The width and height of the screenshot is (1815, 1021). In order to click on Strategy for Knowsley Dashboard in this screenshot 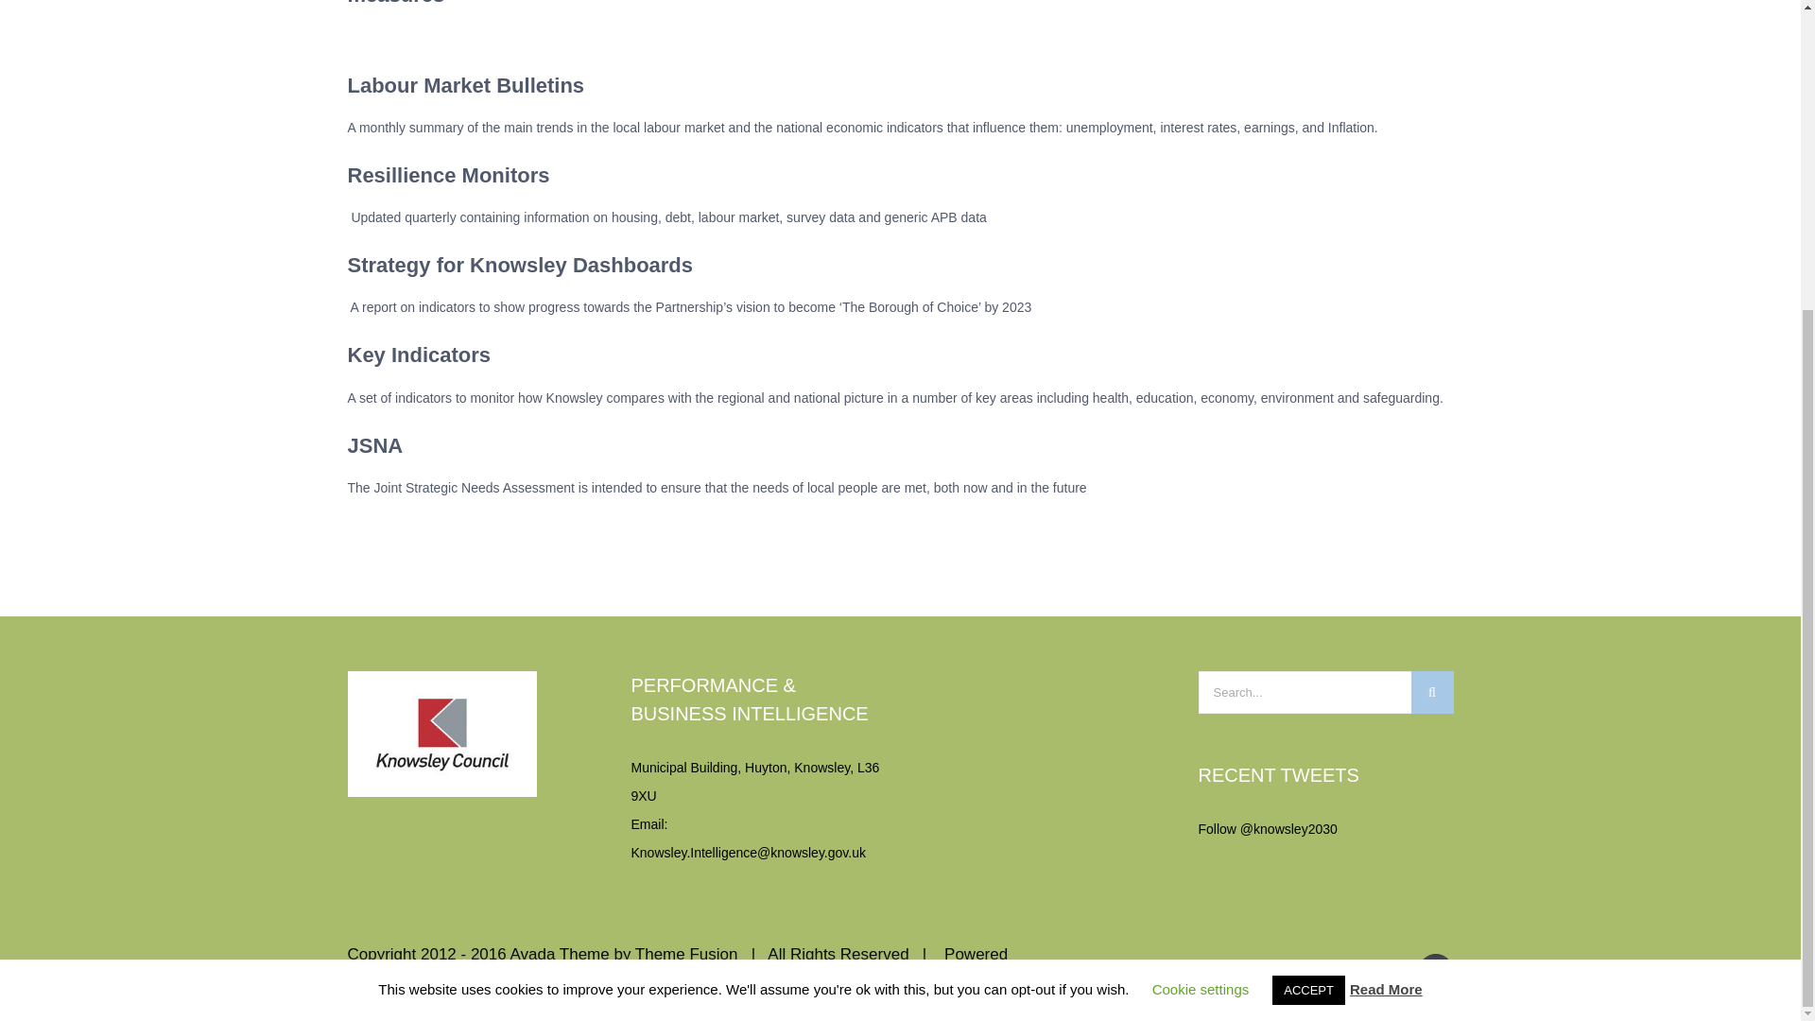, I will do `click(520, 265)`.